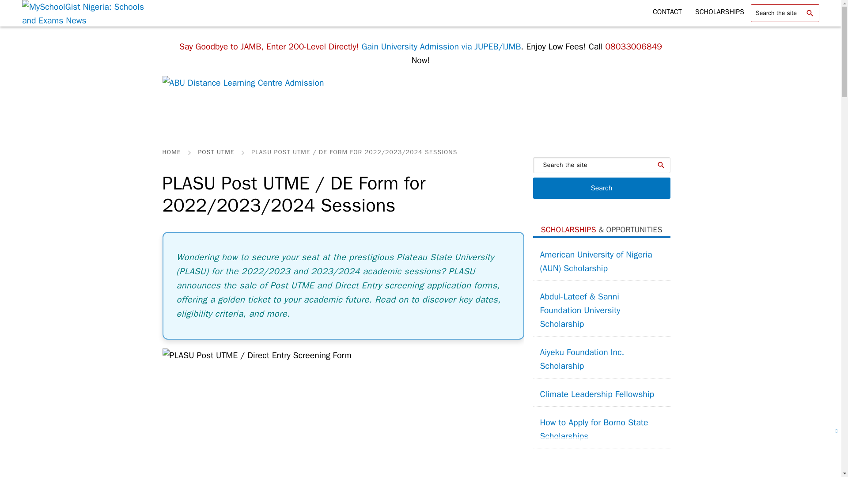 The width and height of the screenshot is (848, 477). I want to click on Go to the Post UTME category archives., so click(216, 152).